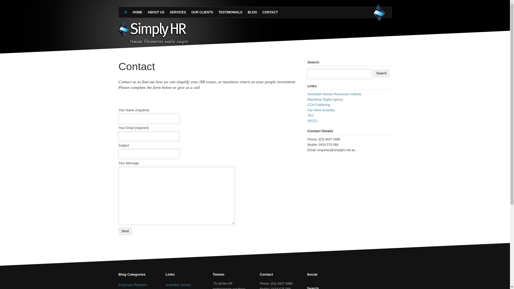 This screenshot has width=514, height=289. I want to click on Fair Work Australia, so click(321, 110).